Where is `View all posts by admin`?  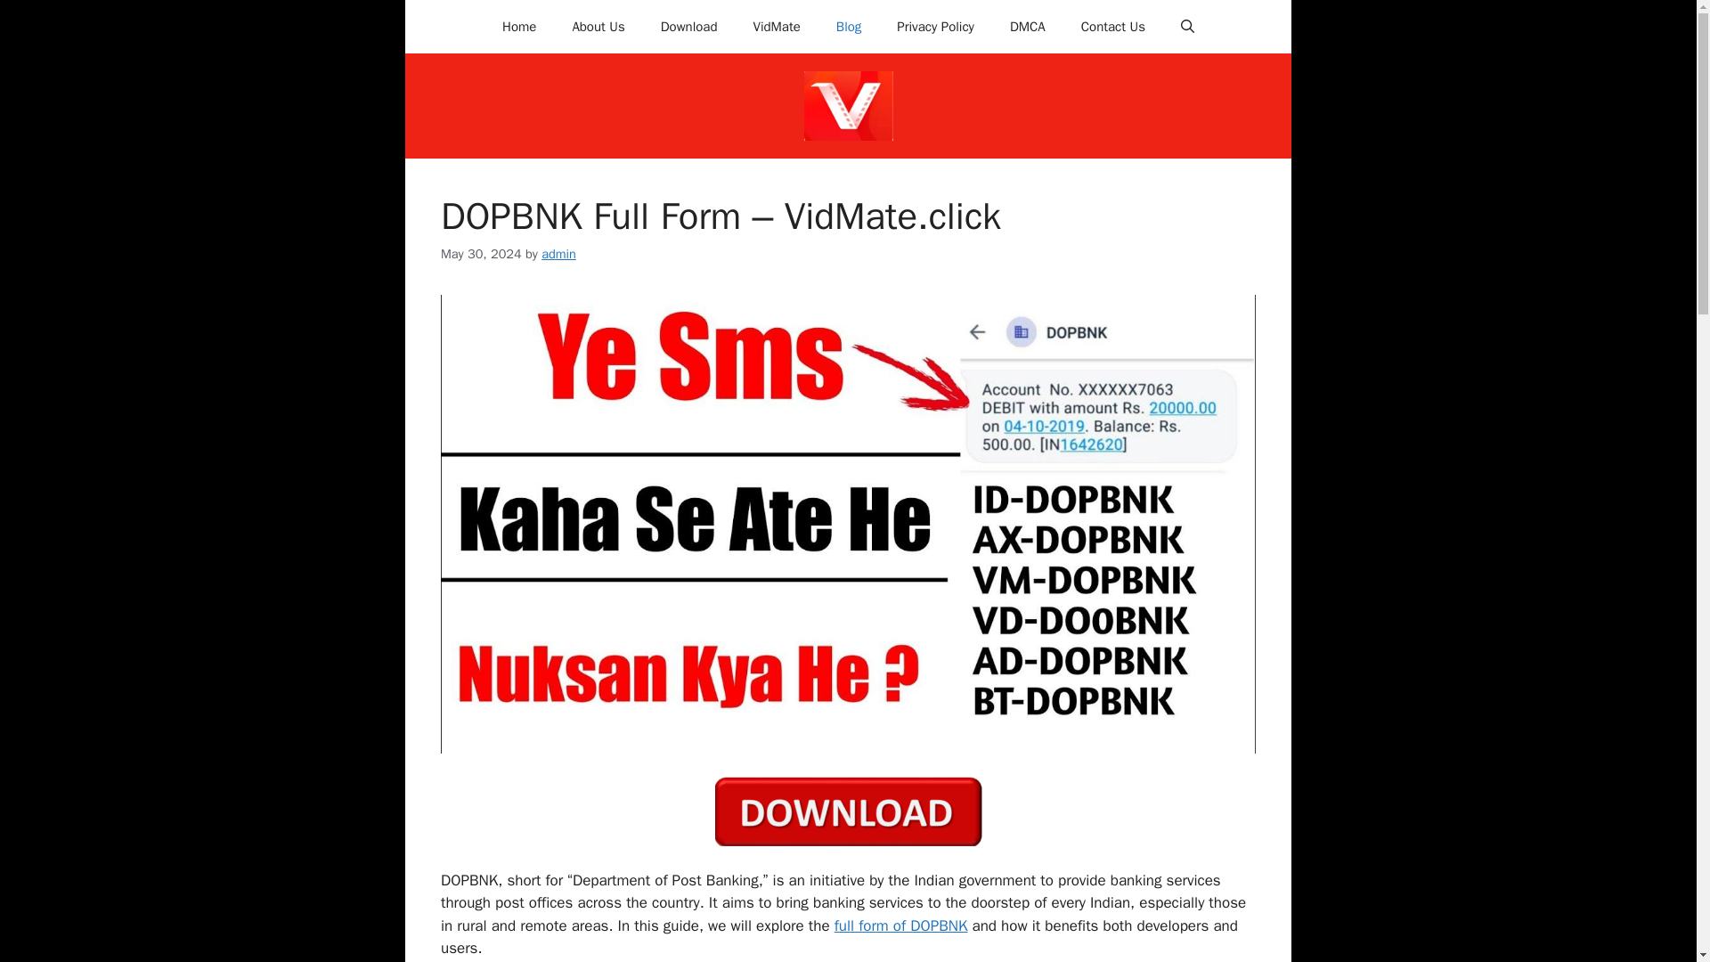 View all posts by admin is located at coordinates (559, 253).